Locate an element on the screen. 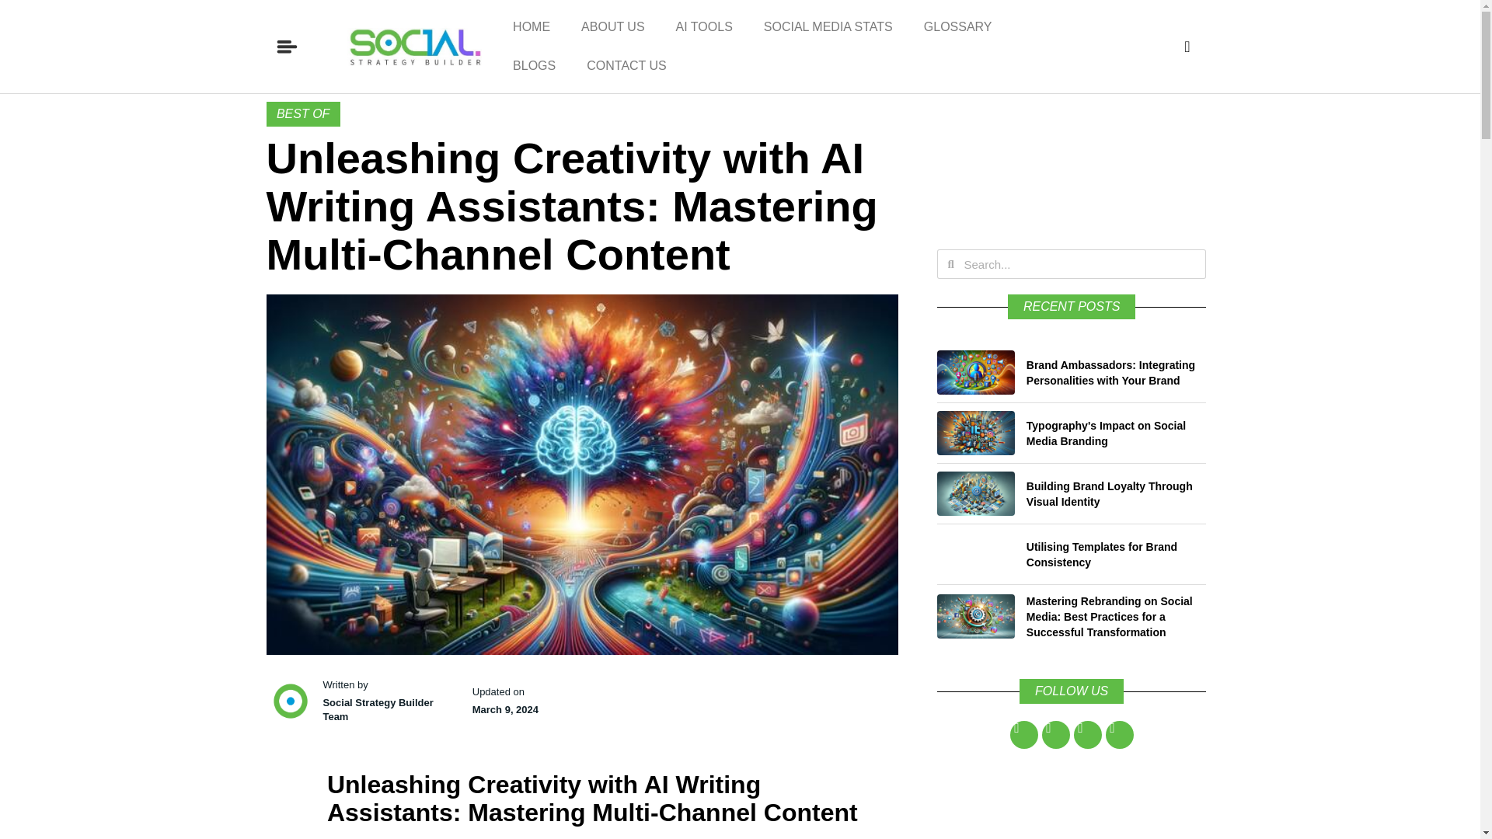 Image resolution: width=1492 pixels, height=839 pixels. BLOGS is located at coordinates (534, 66).